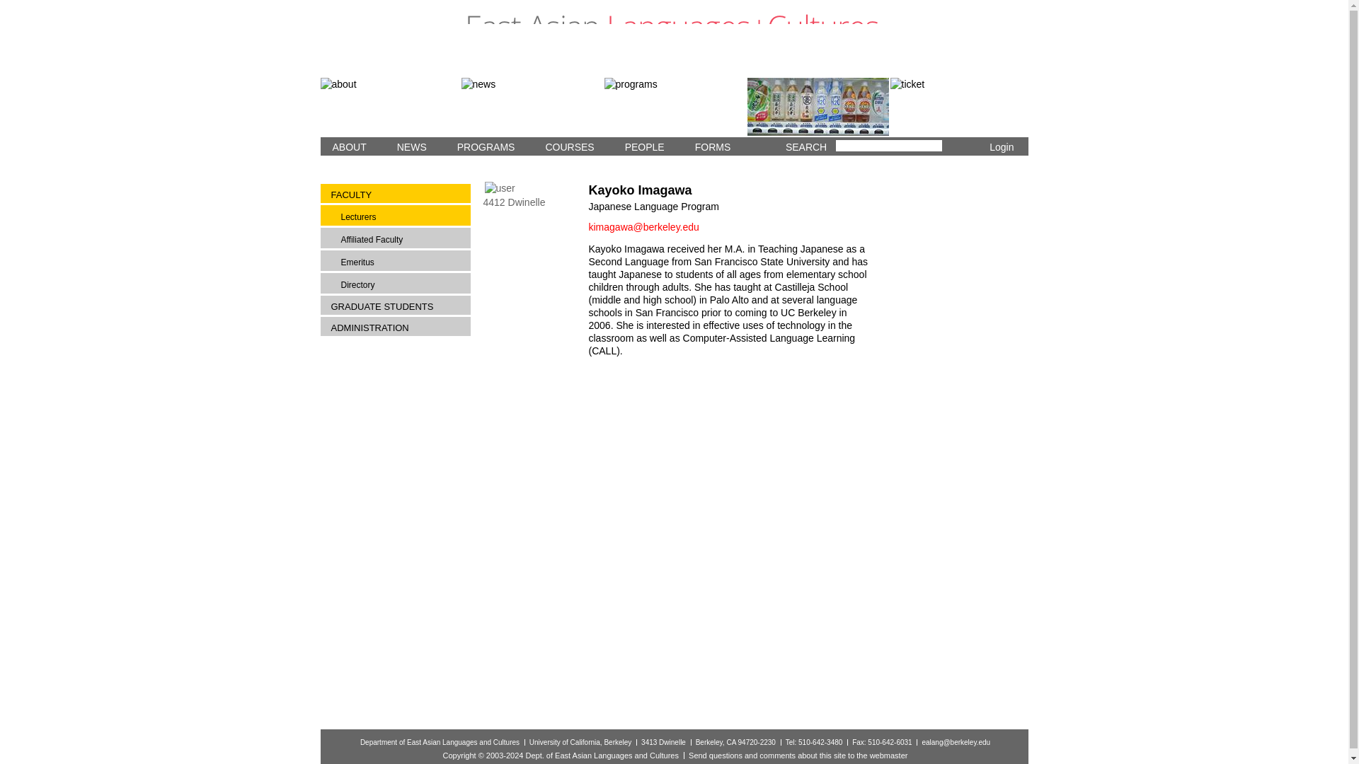  What do you see at coordinates (959, 107) in the screenshot?
I see `ticket` at bounding box center [959, 107].